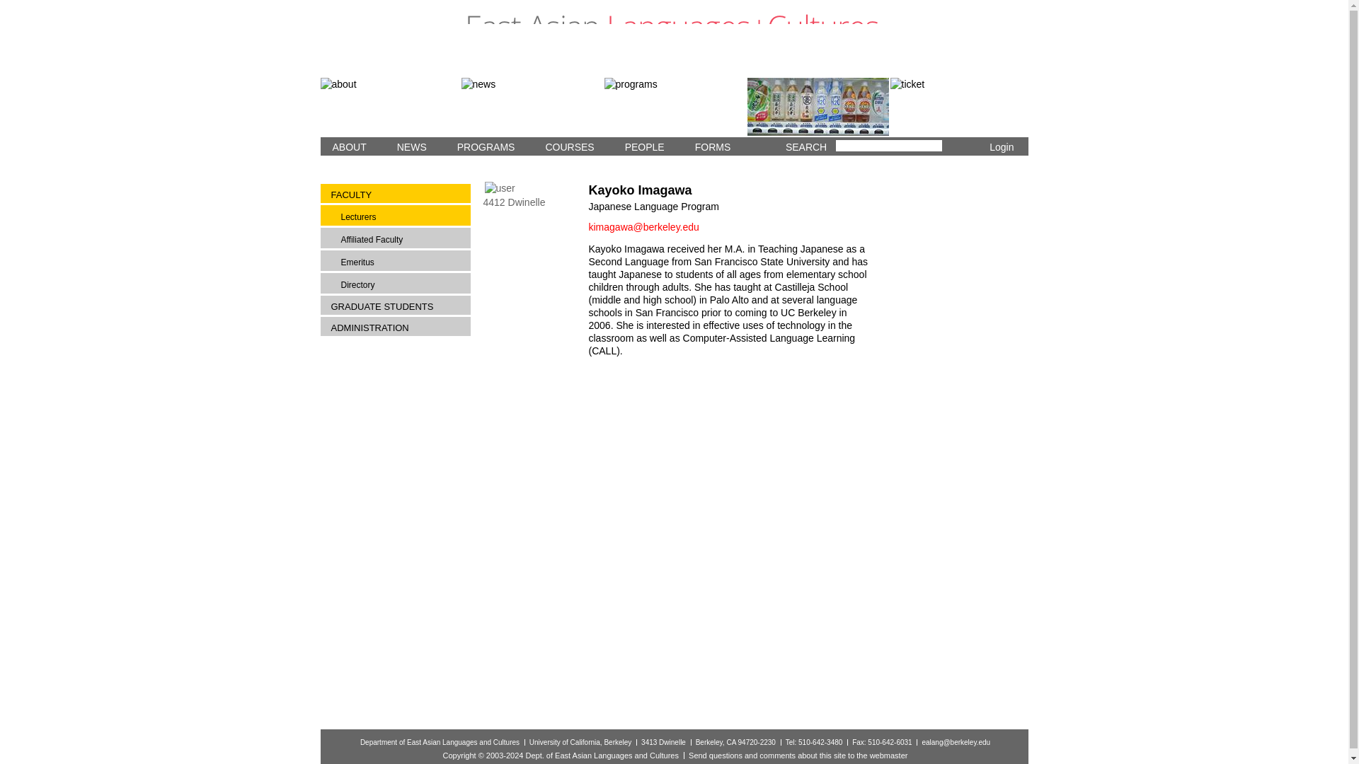  What do you see at coordinates (959, 107) in the screenshot?
I see `ticket` at bounding box center [959, 107].